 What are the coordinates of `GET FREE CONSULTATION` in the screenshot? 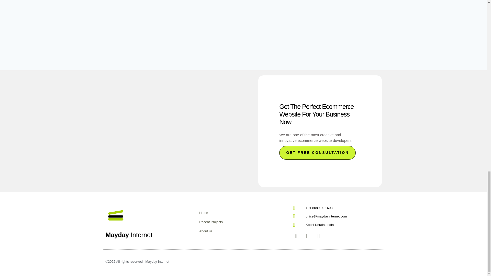 It's located at (317, 153).